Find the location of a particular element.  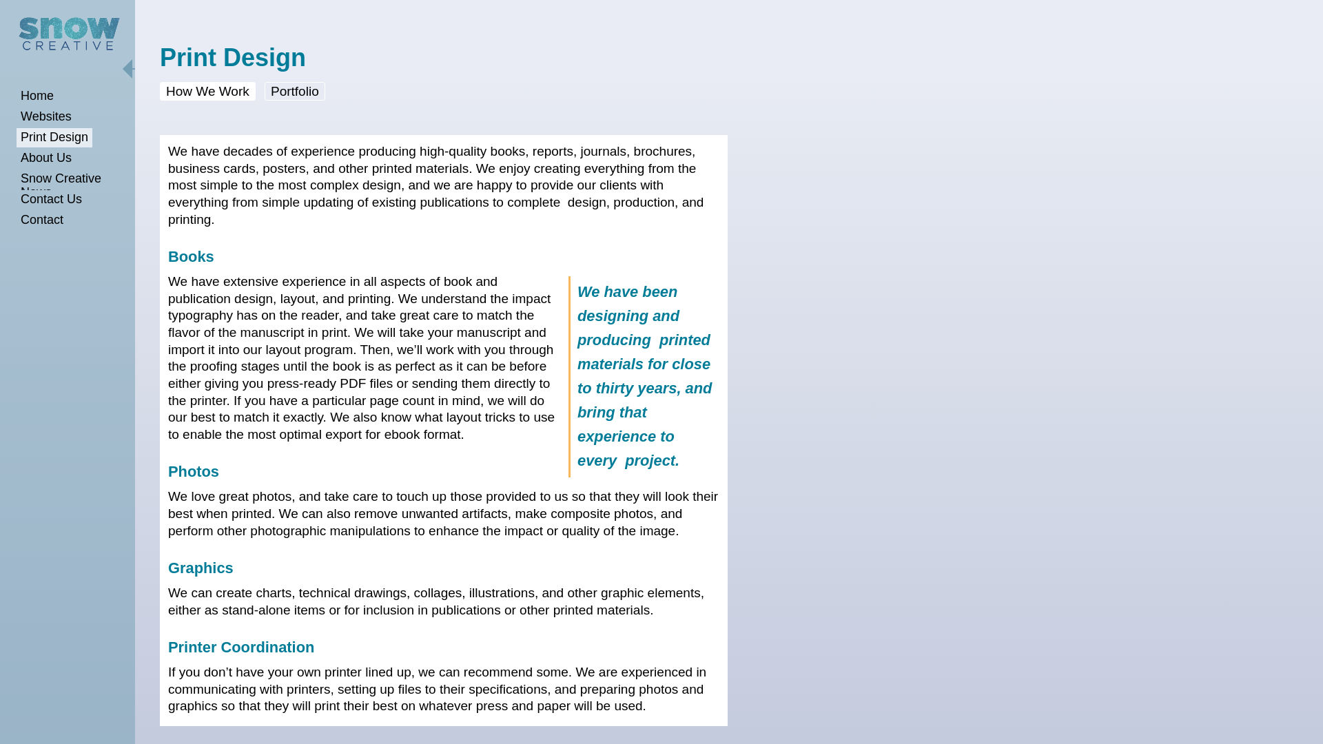

How We Work is located at coordinates (207, 91).